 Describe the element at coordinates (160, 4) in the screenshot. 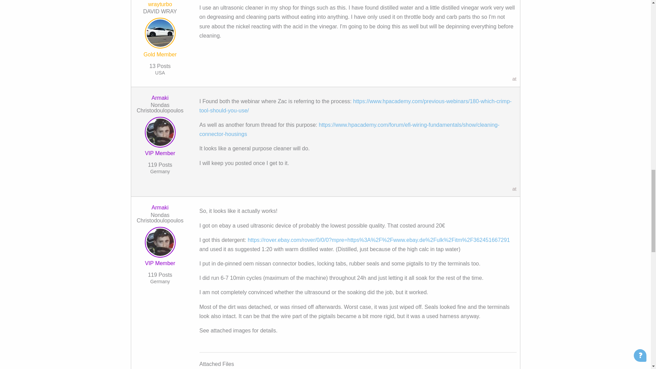

I see `Click here to view wrayturbo` at that location.